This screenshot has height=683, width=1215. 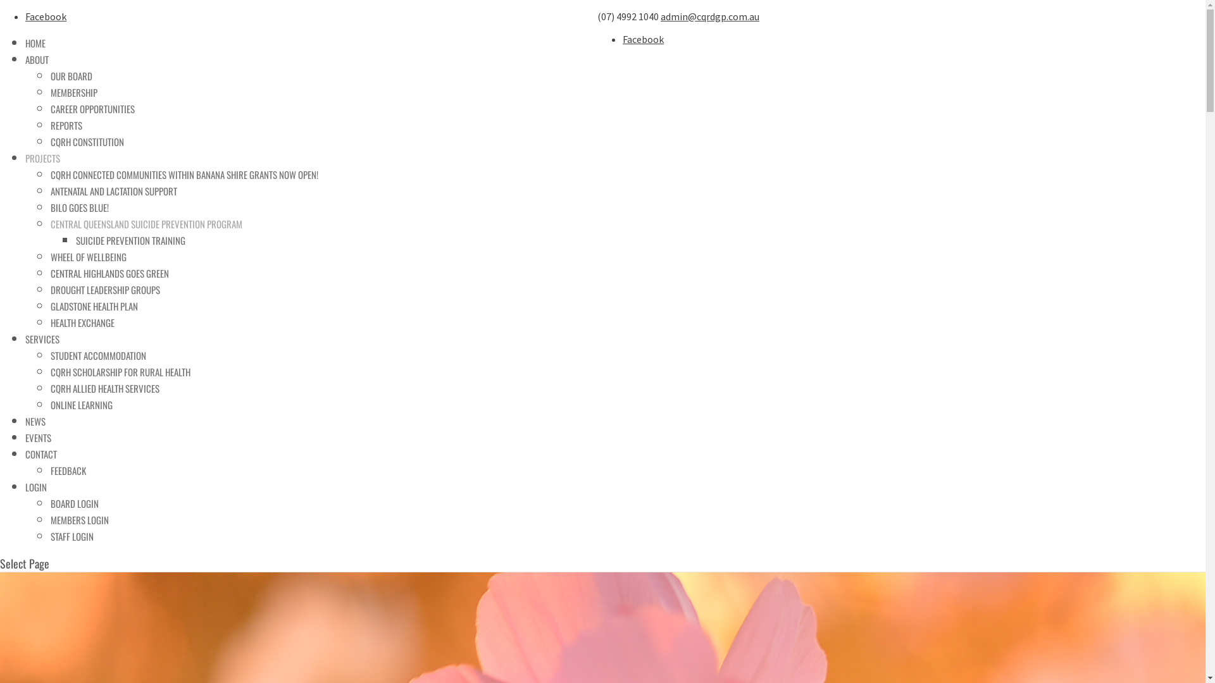 What do you see at coordinates (94, 306) in the screenshot?
I see `GLADSTONE HEALTH PLAN` at bounding box center [94, 306].